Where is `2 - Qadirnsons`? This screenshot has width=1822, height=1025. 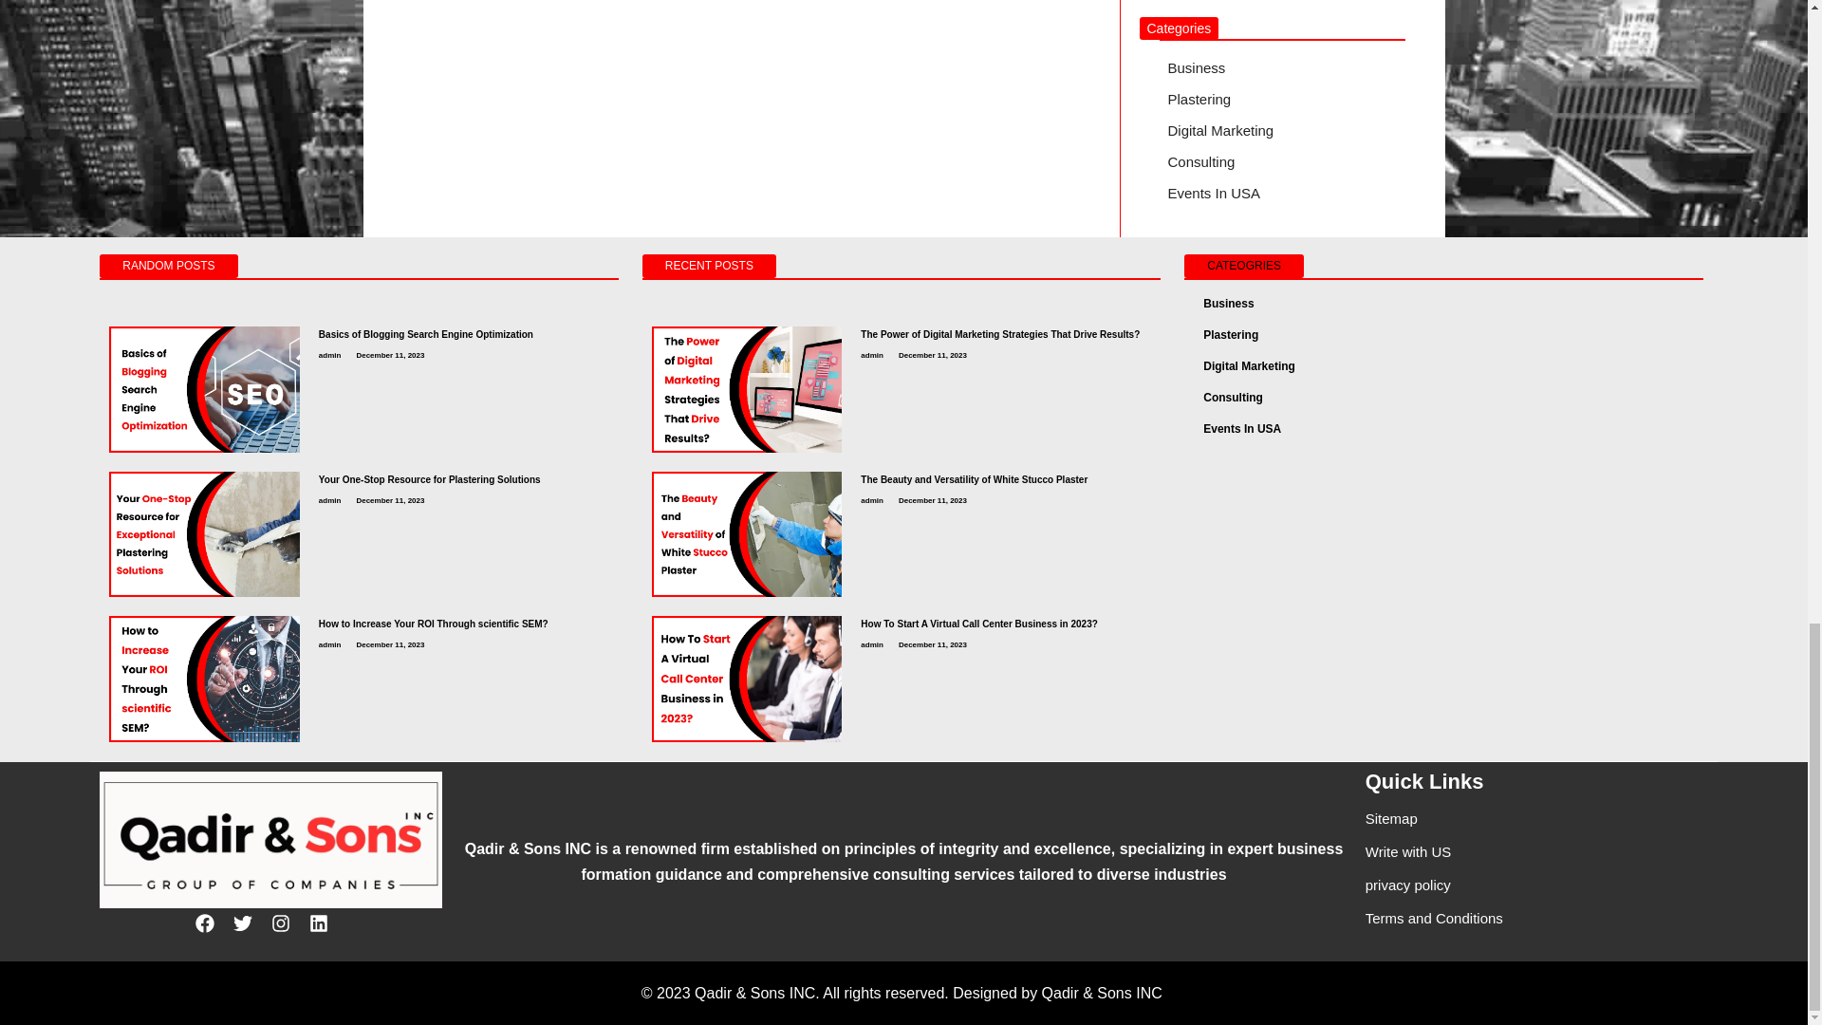 2 - Qadirnsons is located at coordinates (205, 533).